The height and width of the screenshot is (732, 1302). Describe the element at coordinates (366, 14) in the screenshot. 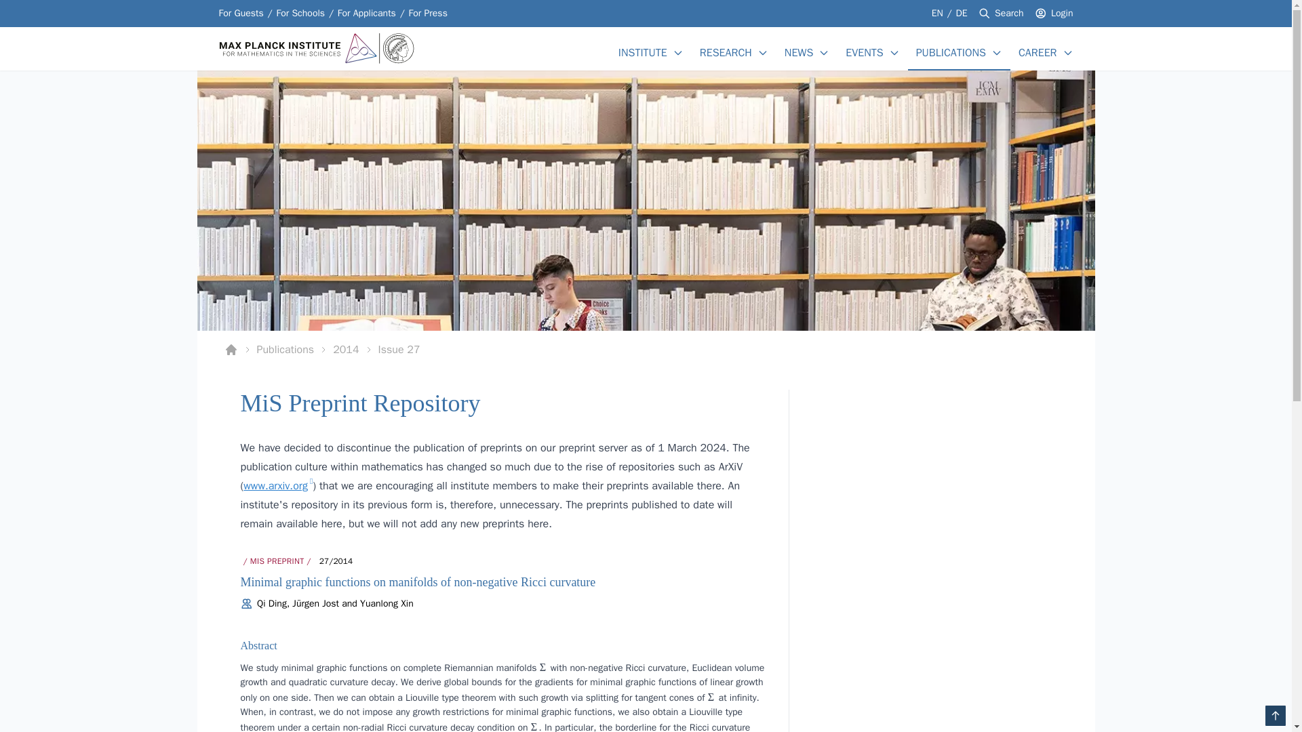

I see `NEWS` at that location.